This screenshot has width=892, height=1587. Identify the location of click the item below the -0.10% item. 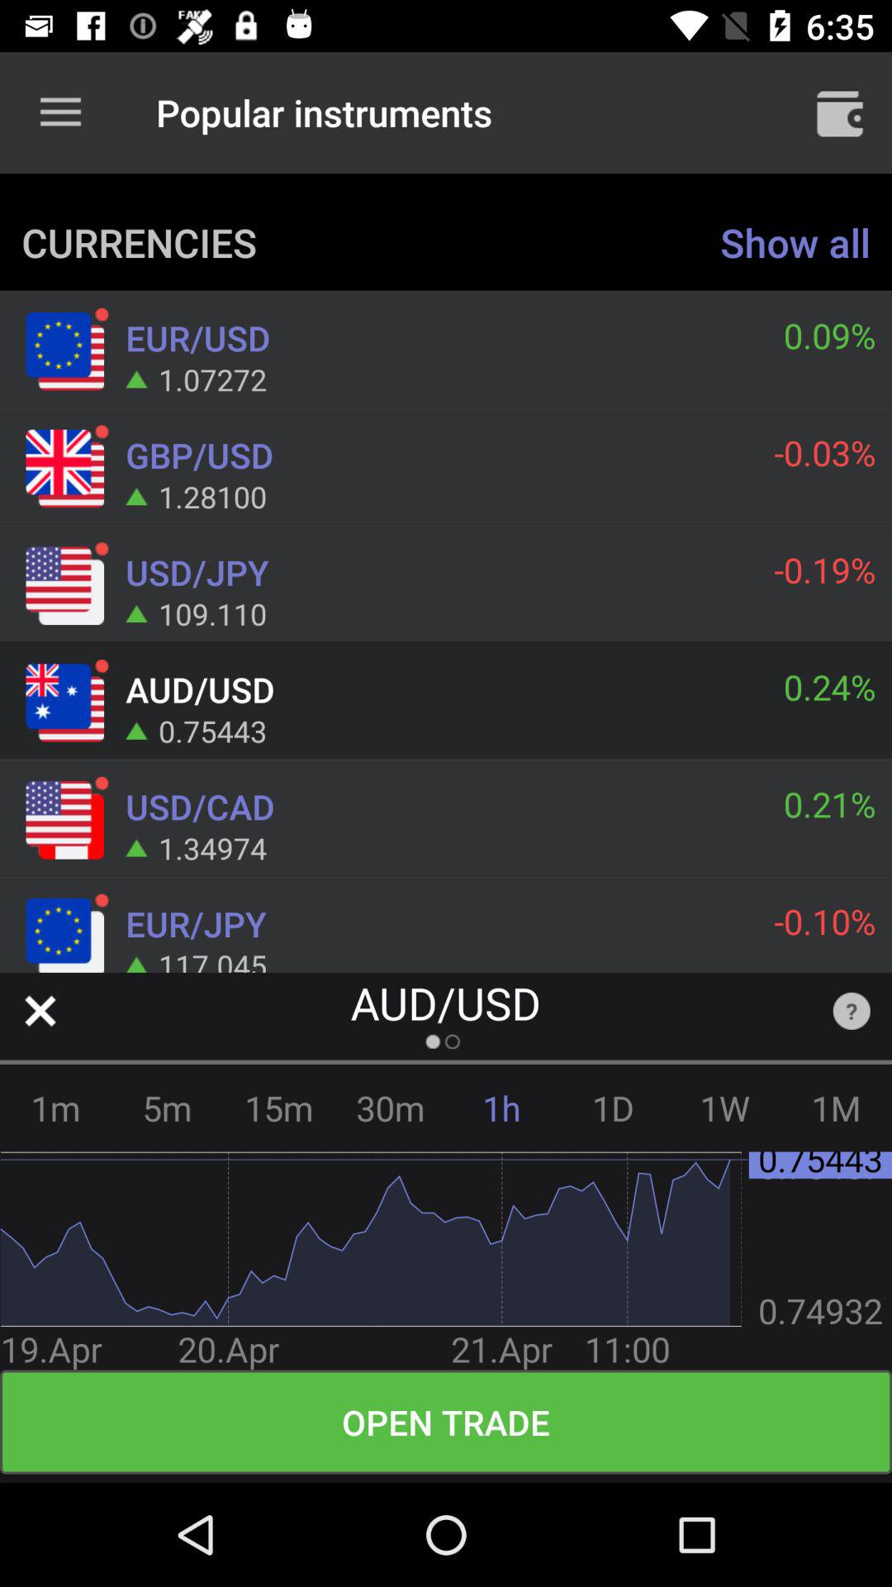
(851, 1010).